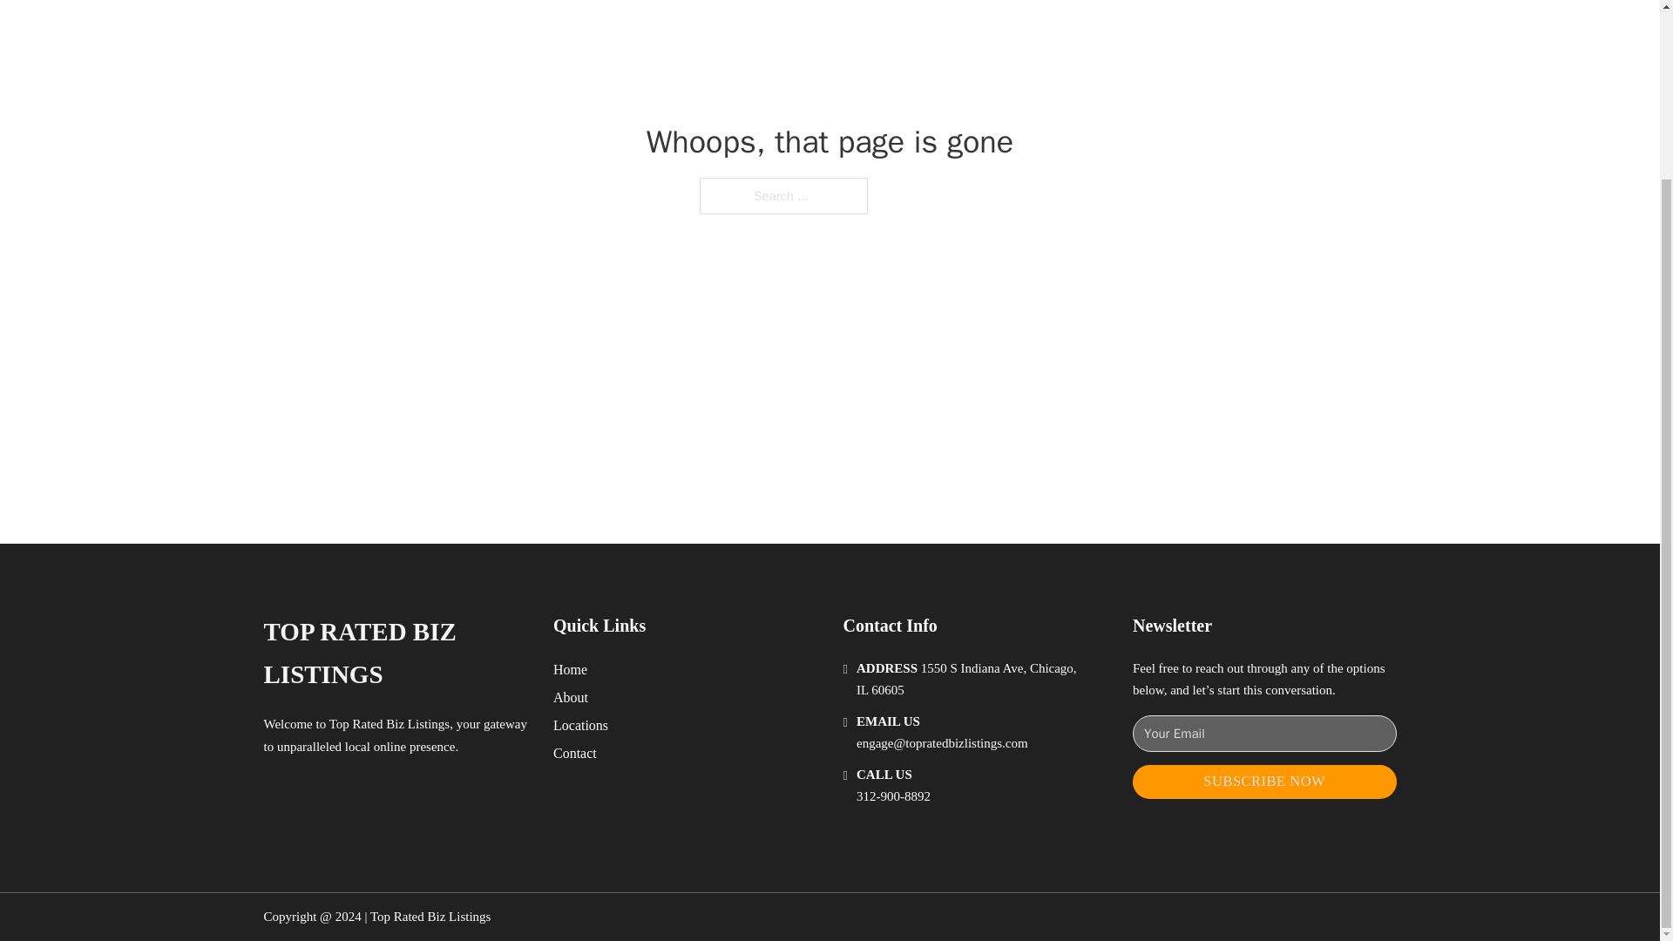  What do you see at coordinates (575, 753) in the screenshot?
I see `Contact` at bounding box center [575, 753].